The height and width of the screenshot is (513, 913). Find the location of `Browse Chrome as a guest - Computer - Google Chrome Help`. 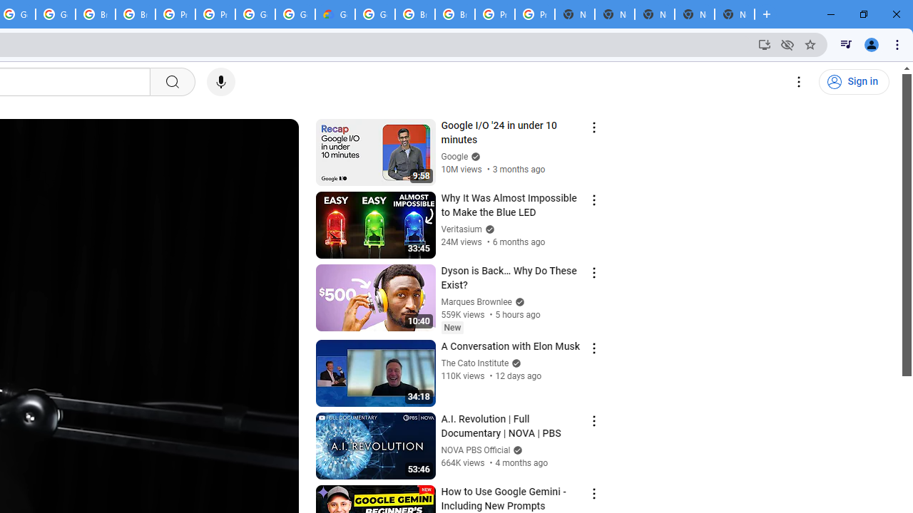

Browse Chrome as a guest - Computer - Google Chrome Help is located at coordinates (96, 14).